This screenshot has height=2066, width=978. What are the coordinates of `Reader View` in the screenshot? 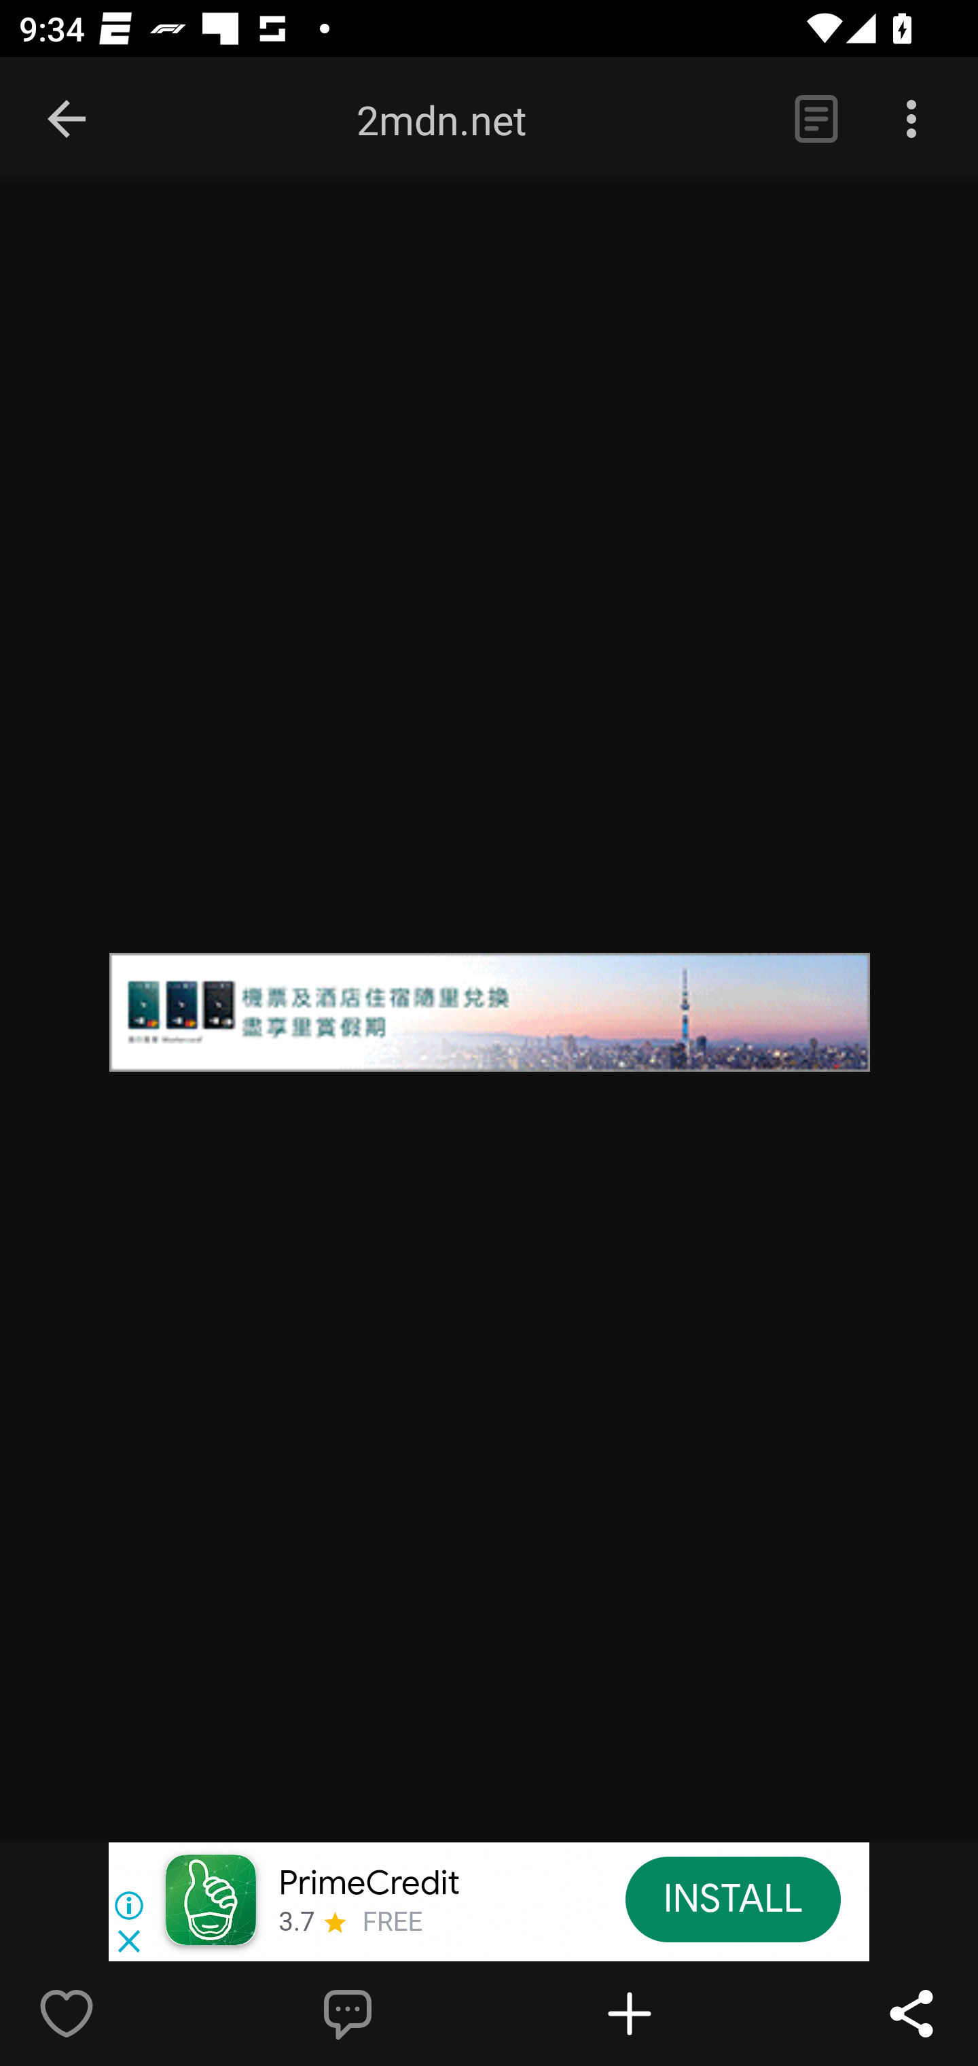 It's located at (816, 120).